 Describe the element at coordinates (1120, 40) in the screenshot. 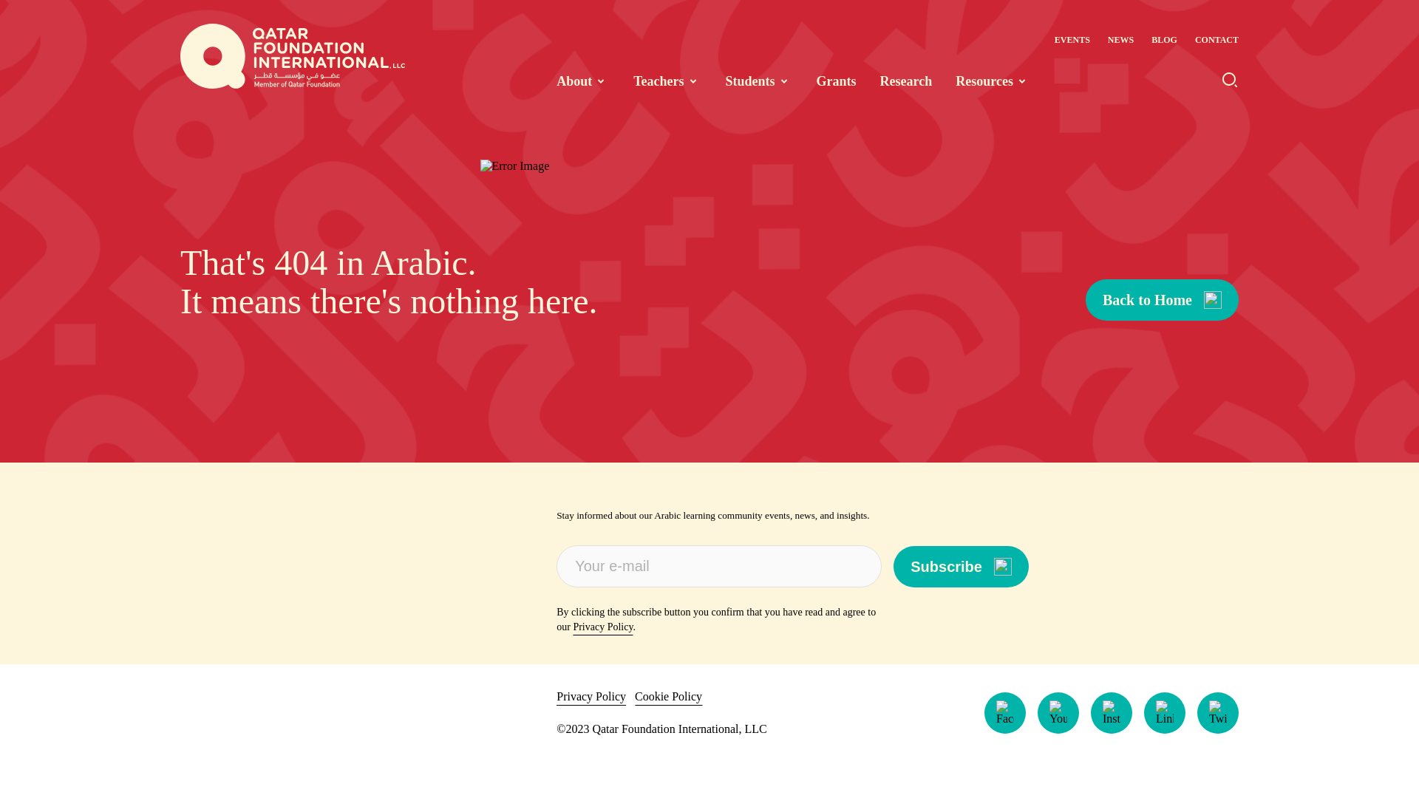

I see `NEWS` at that location.